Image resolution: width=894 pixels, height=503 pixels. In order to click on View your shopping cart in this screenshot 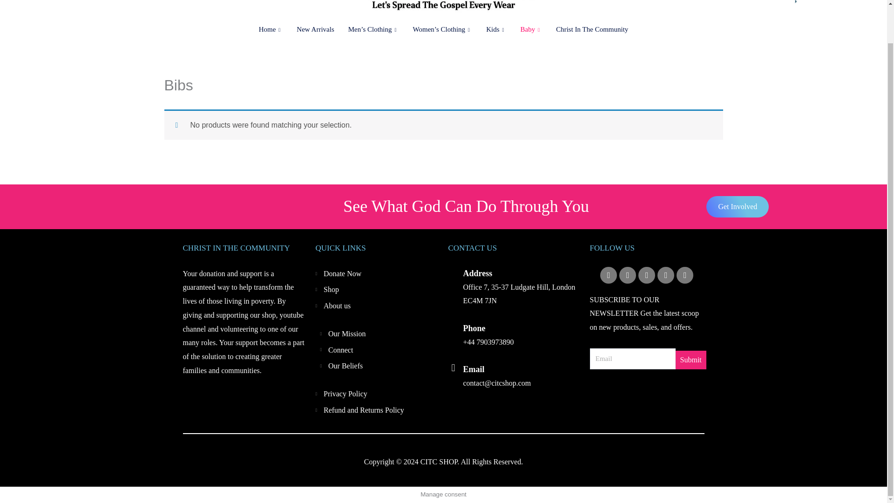, I will do `click(765, 1)`.